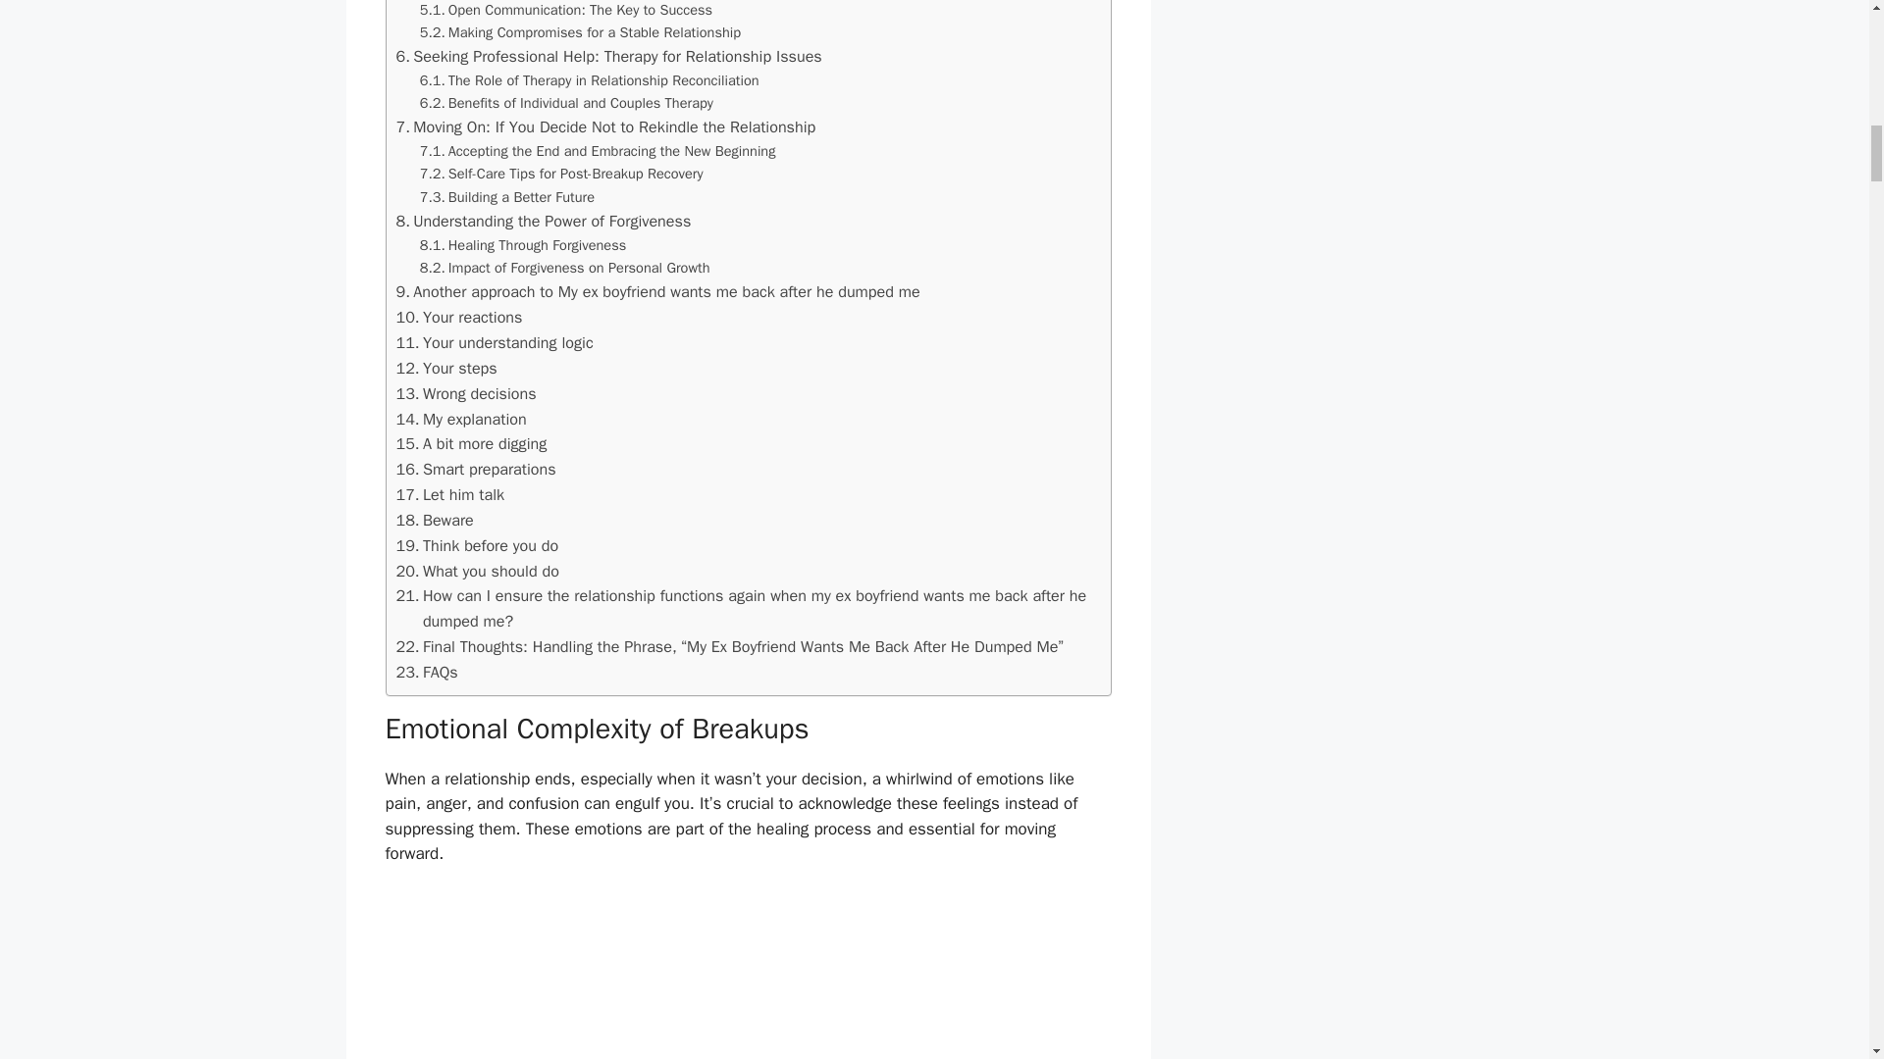 This screenshot has height=1059, width=1884. Describe the element at coordinates (561, 175) in the screenshot. I see `Self-Care Tips for Post-Breakup Recovery` at that location.